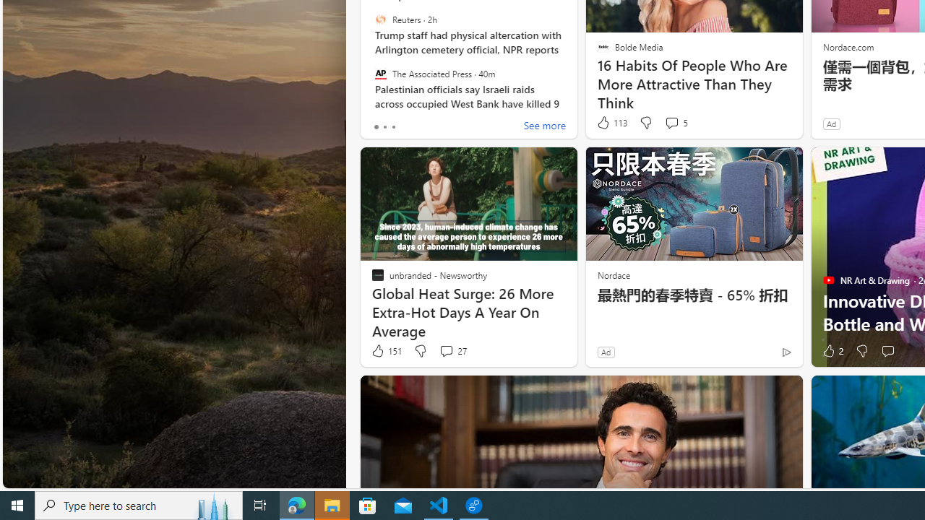  I want to click on View comments 5 Comment, so click(676, 123).